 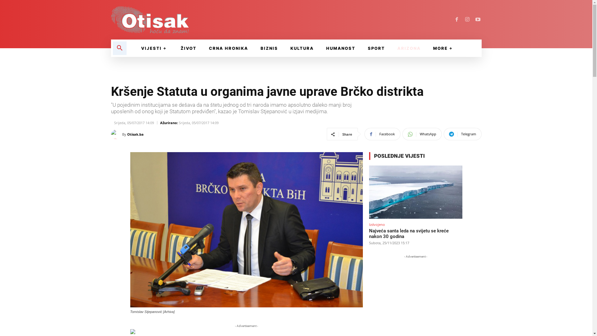 What do you see at coordinates (269, 48) in the screenshot?
I see `BIZNIS` at bounding box center [269, 48].